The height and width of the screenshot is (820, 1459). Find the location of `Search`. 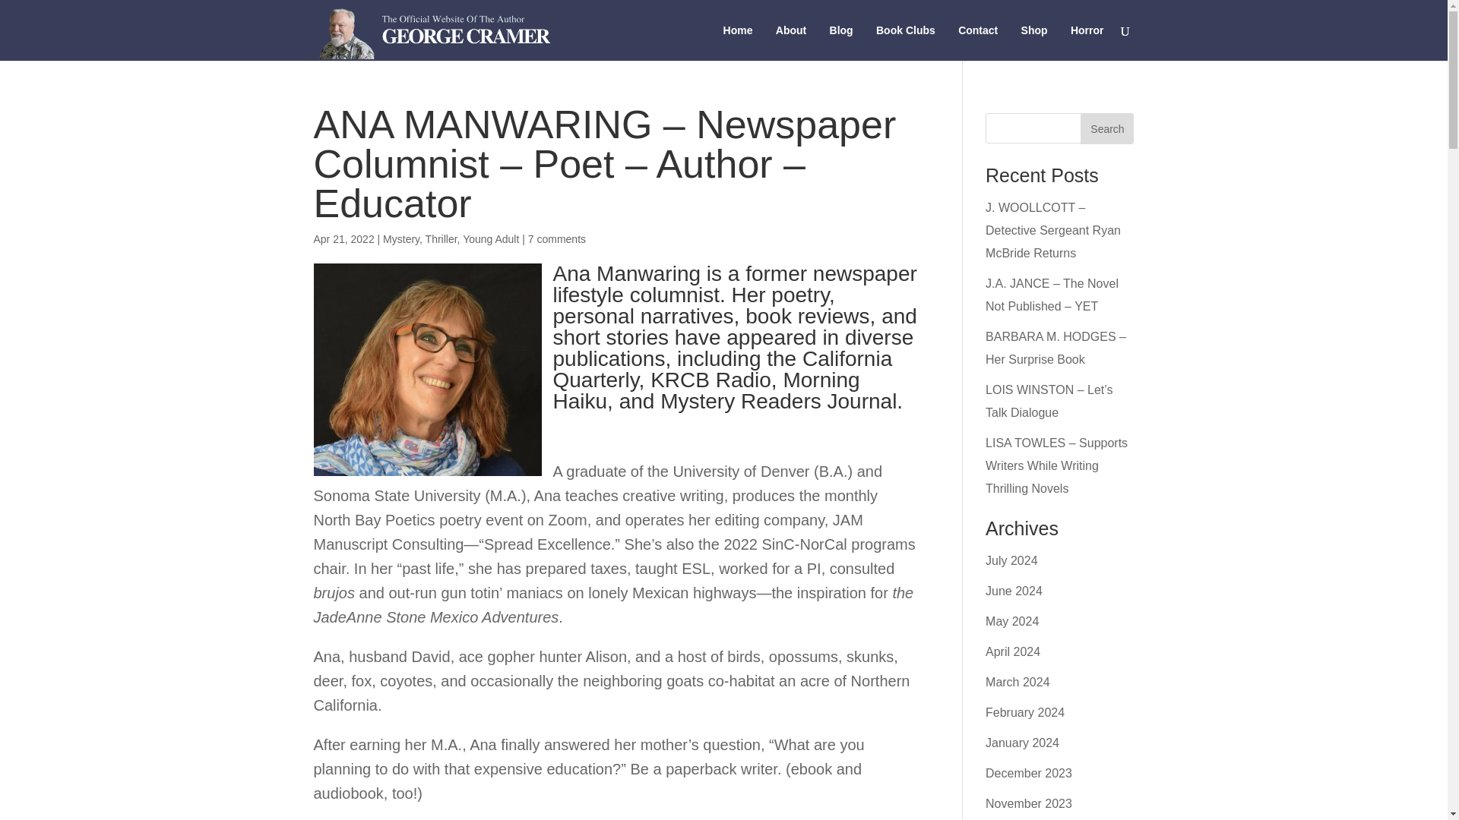

Search is located at coordinates (1106, 129).